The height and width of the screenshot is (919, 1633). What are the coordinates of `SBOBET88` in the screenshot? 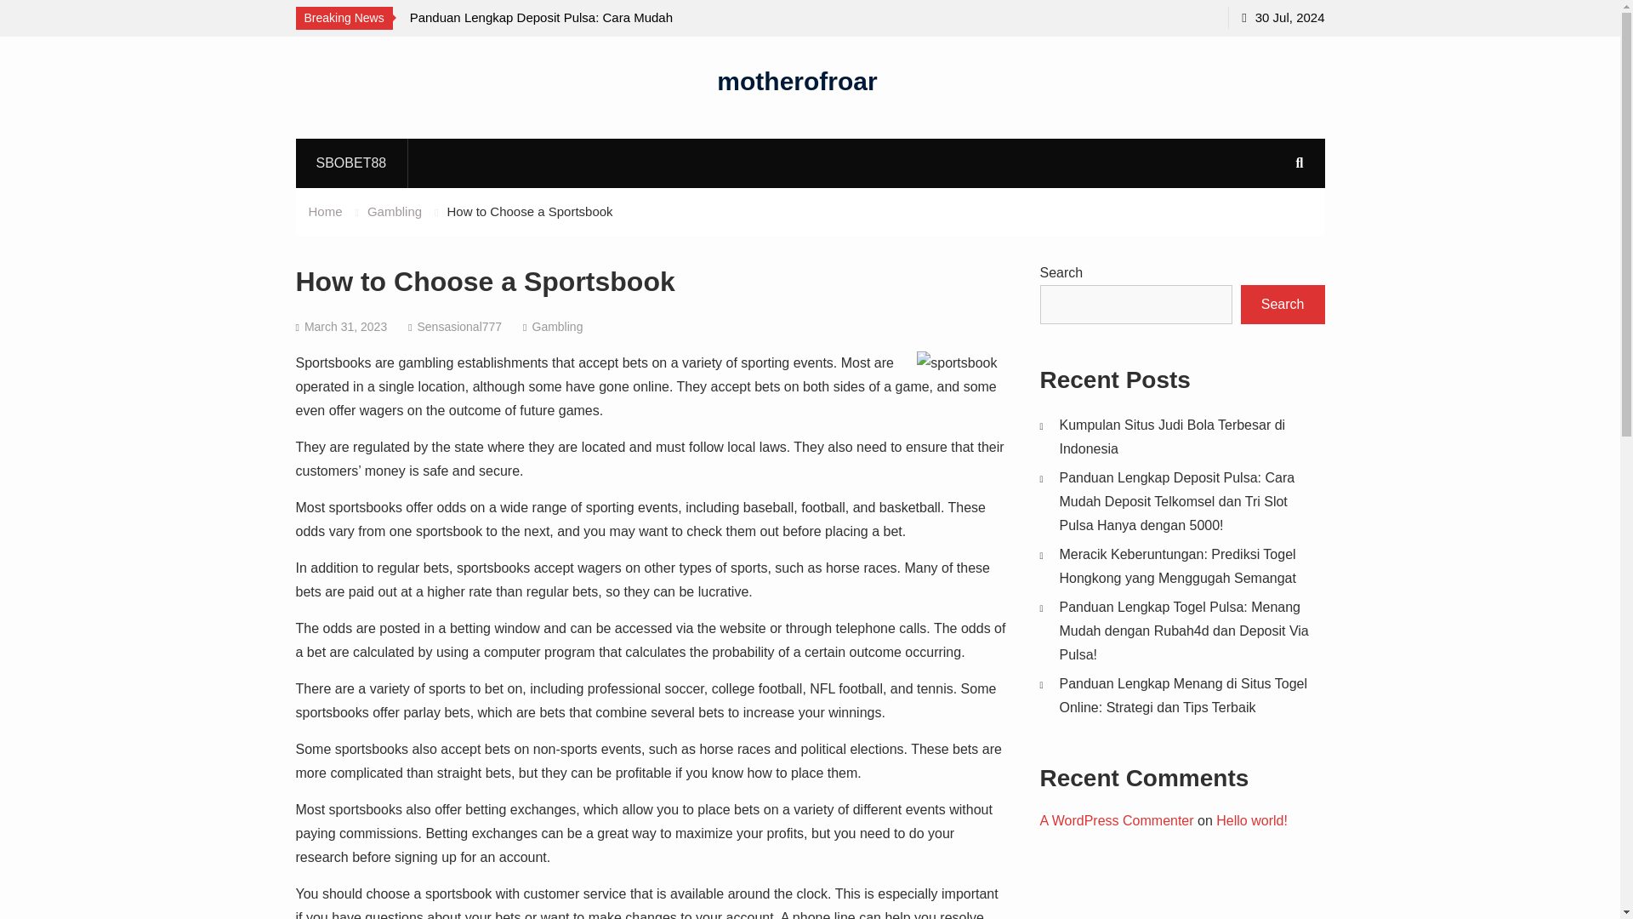 It's located at (351, 163).